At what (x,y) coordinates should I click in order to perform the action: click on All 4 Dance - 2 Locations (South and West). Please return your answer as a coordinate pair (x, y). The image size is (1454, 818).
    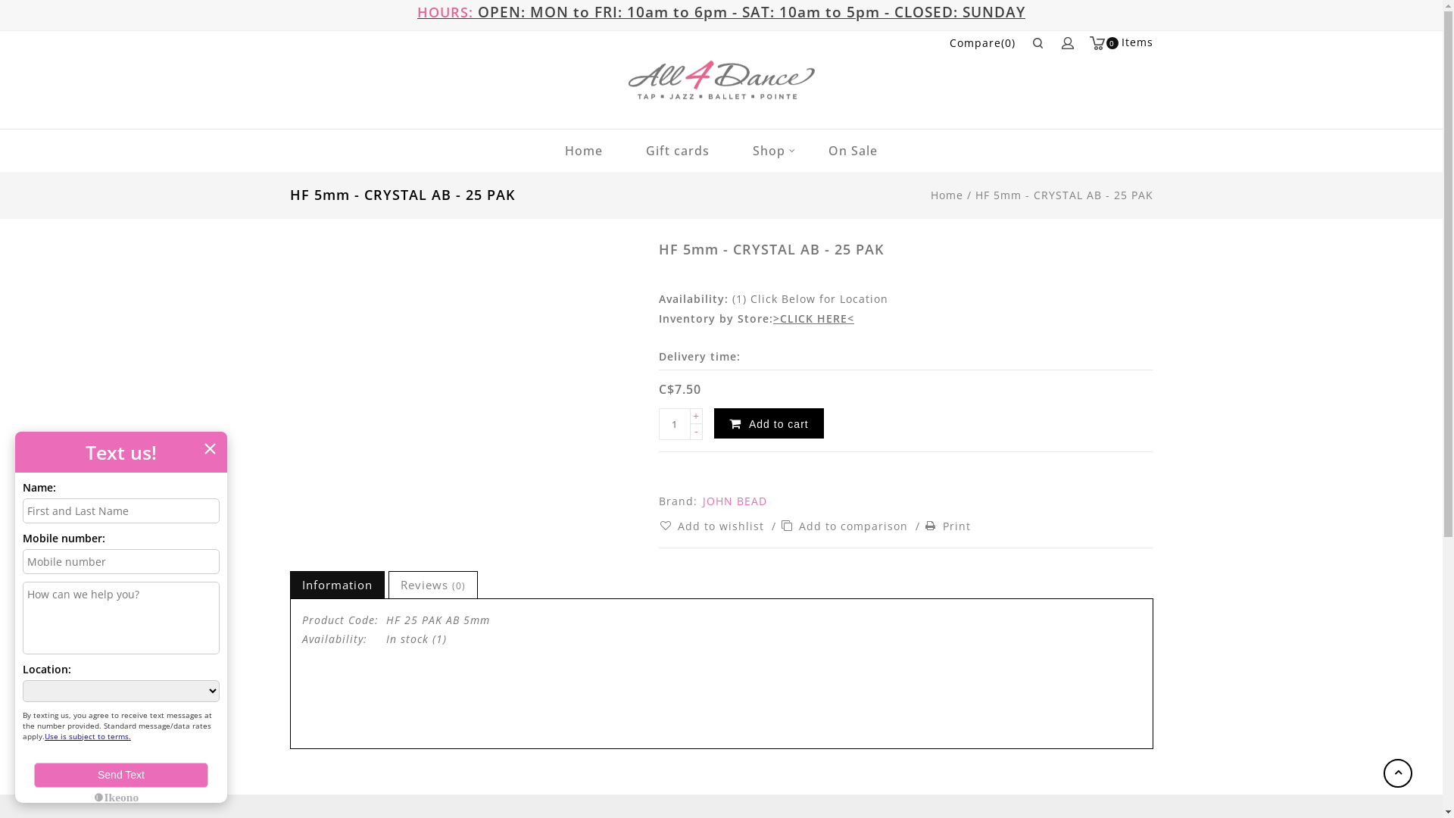
    Looking at the image, I should click on (722, 80).